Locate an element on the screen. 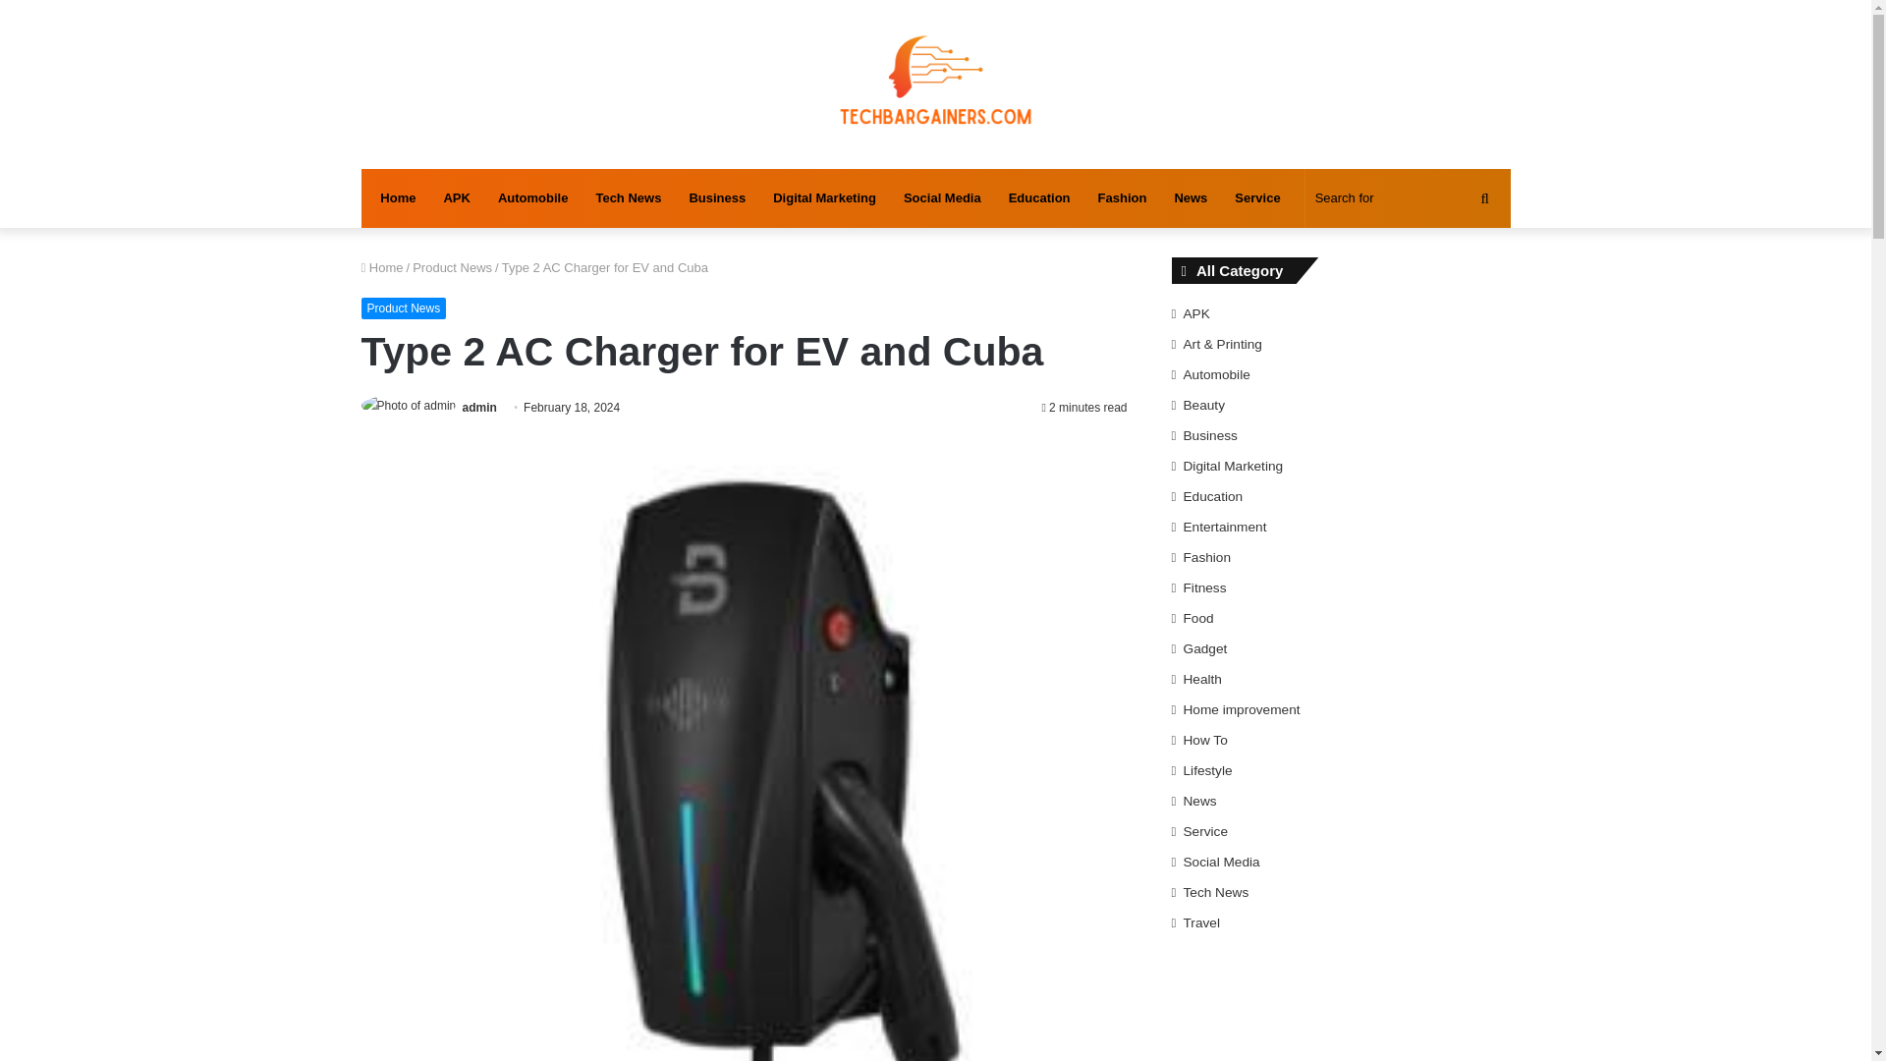  Search for is located at coordinates (1405, 198).